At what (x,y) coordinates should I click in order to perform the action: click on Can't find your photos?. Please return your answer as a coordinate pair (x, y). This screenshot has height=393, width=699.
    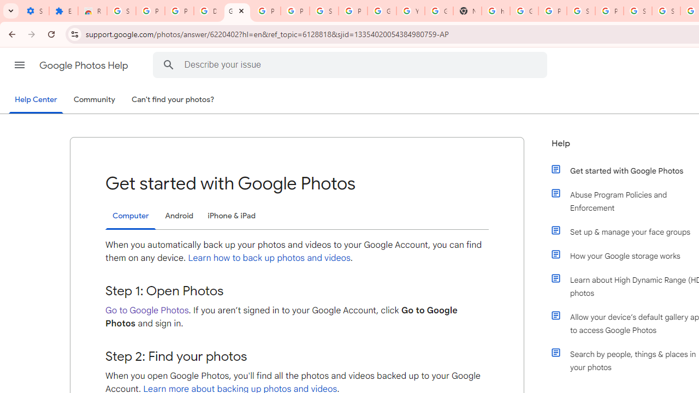
    Looking at the image, I should click on (173, 100).